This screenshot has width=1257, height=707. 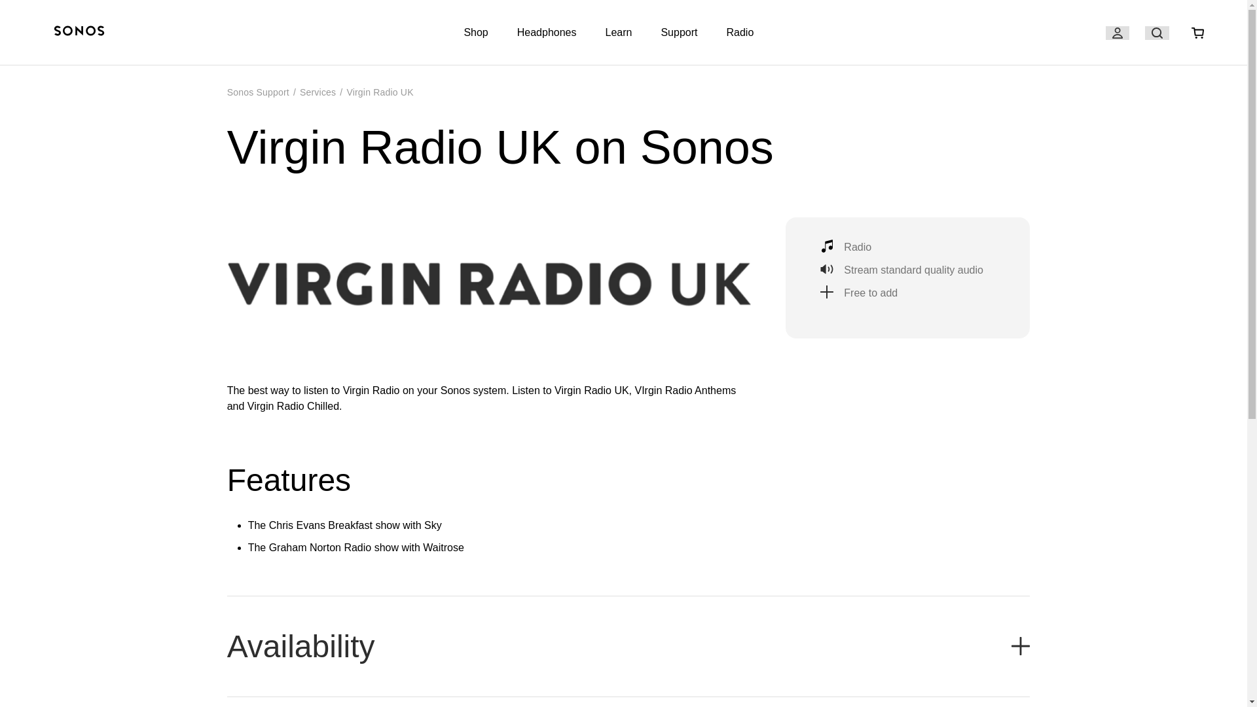 What do you see at coordinates (380, 92) in the screenshot?
I see `Virgin Radio UK` at bounding box center [380, 92].